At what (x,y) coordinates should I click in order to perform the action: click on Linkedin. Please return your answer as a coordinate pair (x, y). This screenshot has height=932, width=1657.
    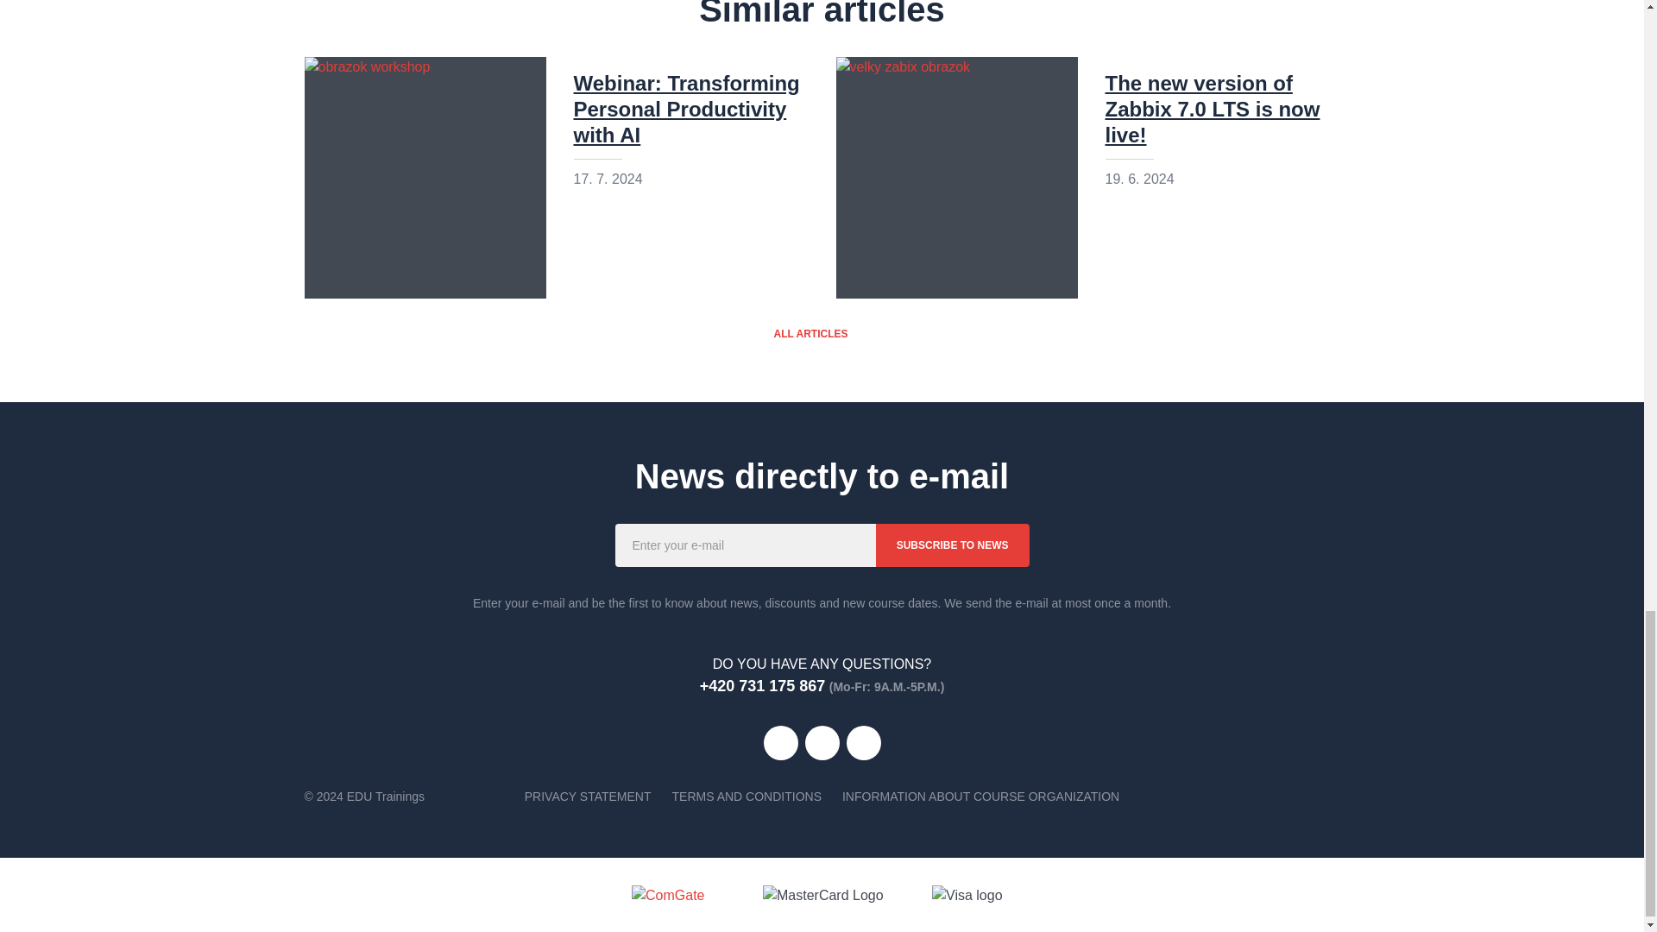
    Looking at the image, I should click on (821, 743).